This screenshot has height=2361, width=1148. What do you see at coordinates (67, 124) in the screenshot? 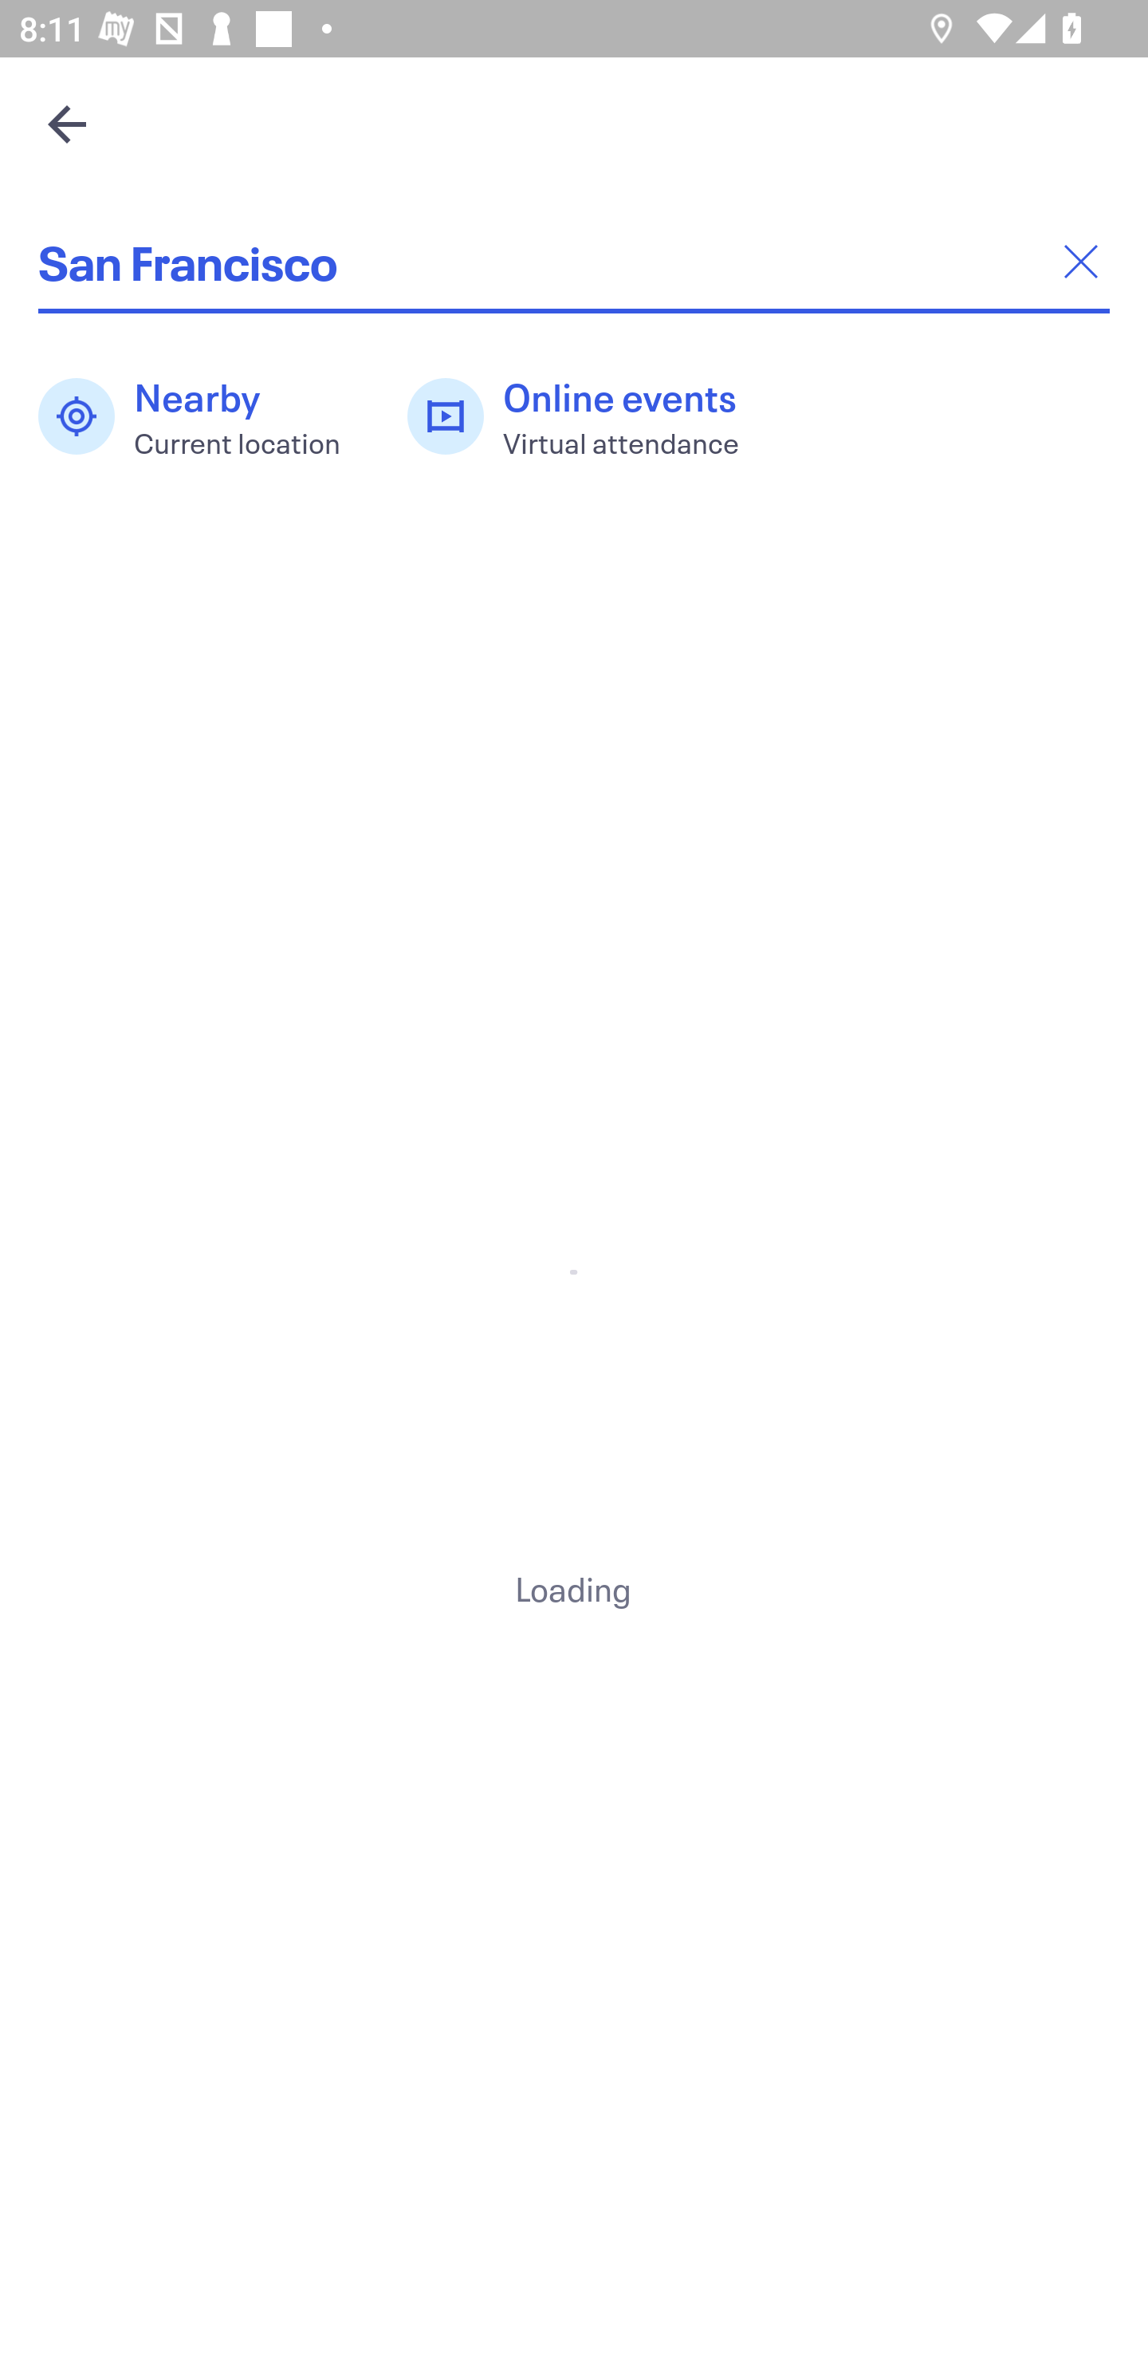
I see `Navigate up` at bounding box center [67, 124].